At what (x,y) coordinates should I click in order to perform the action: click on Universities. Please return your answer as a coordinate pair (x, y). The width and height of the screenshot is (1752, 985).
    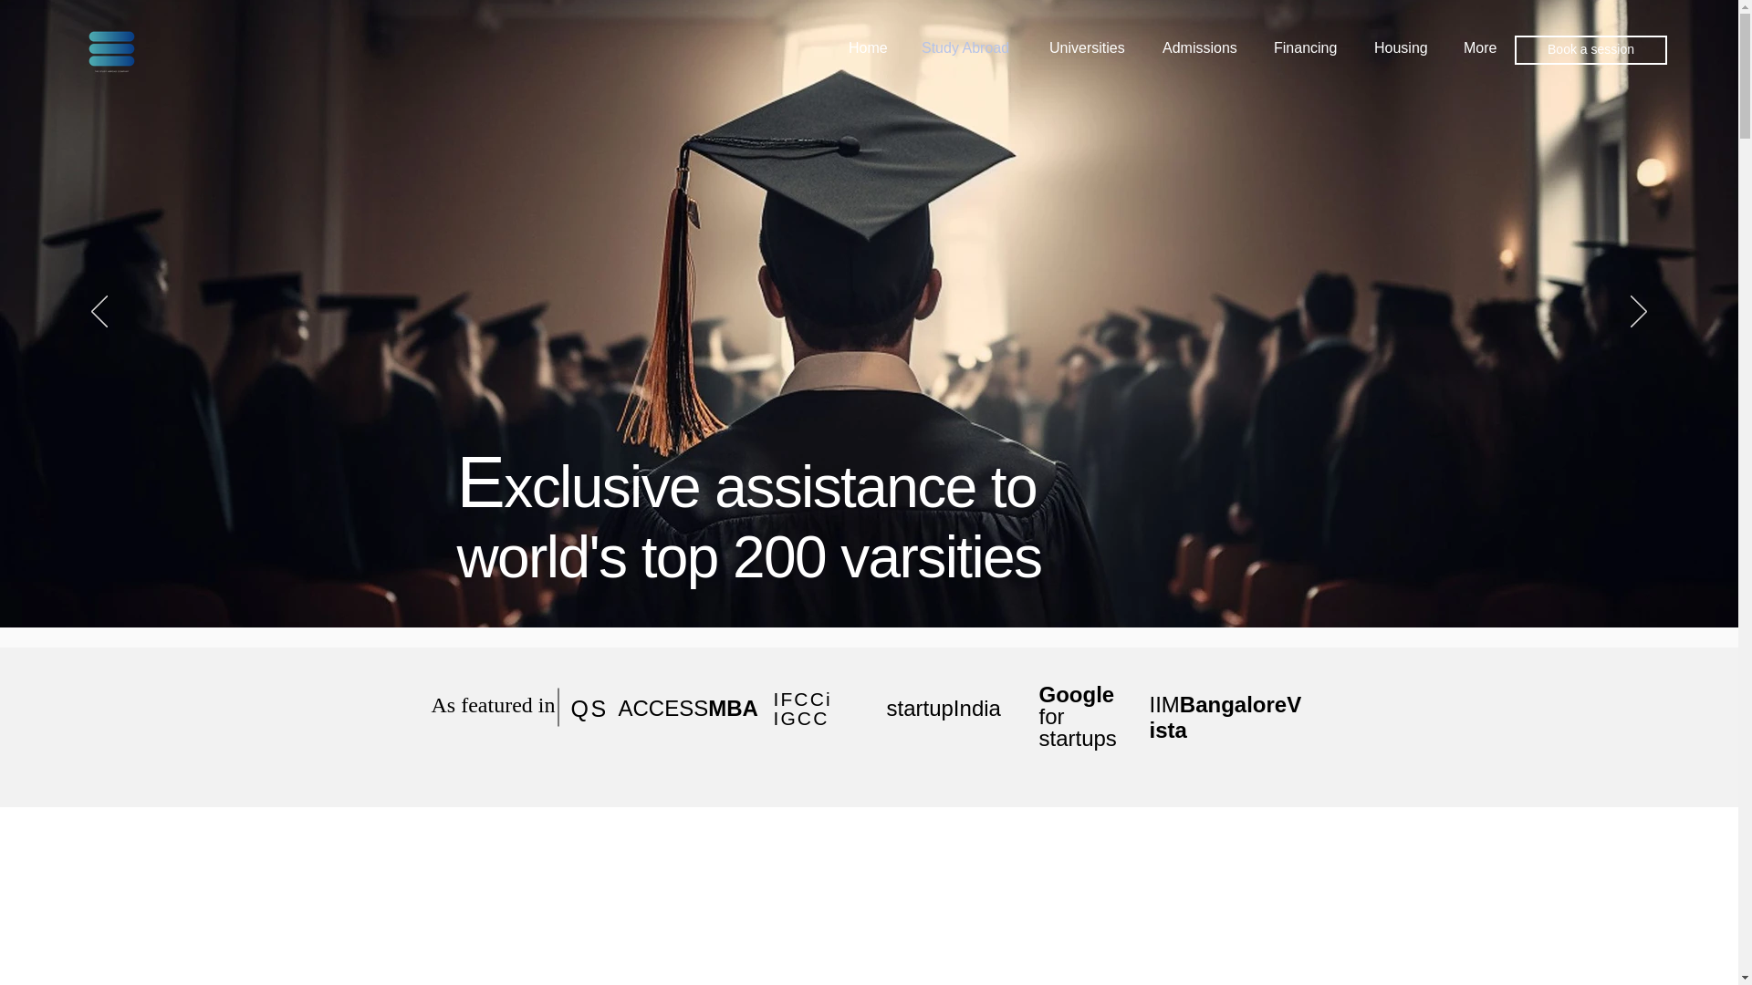
    Looking at the image, I should click on (1091, 47).